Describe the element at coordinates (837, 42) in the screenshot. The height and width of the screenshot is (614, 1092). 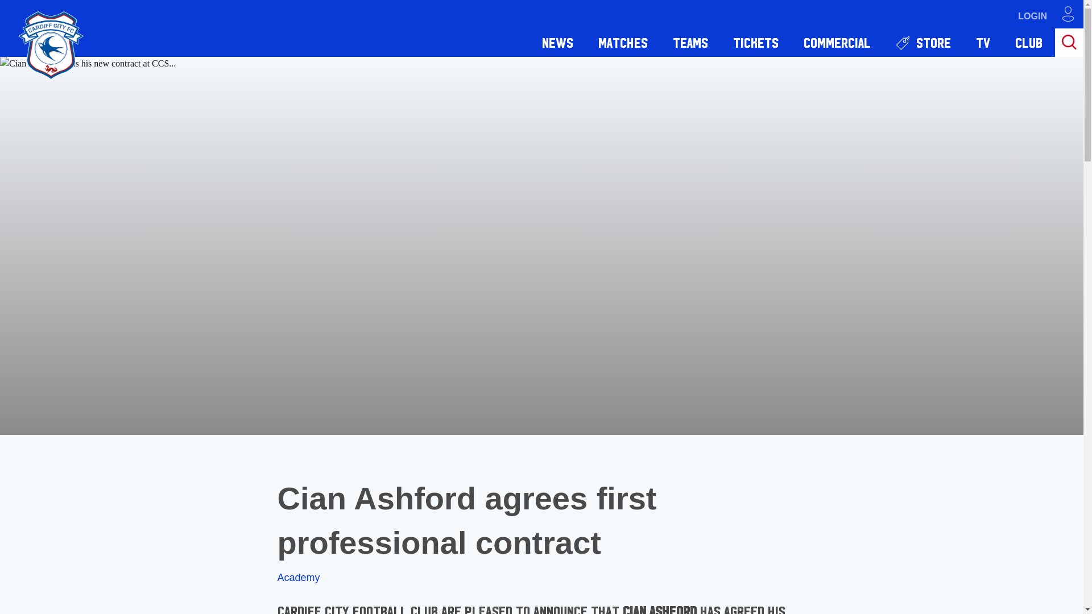
I see `COMMERCIAL` at that location.